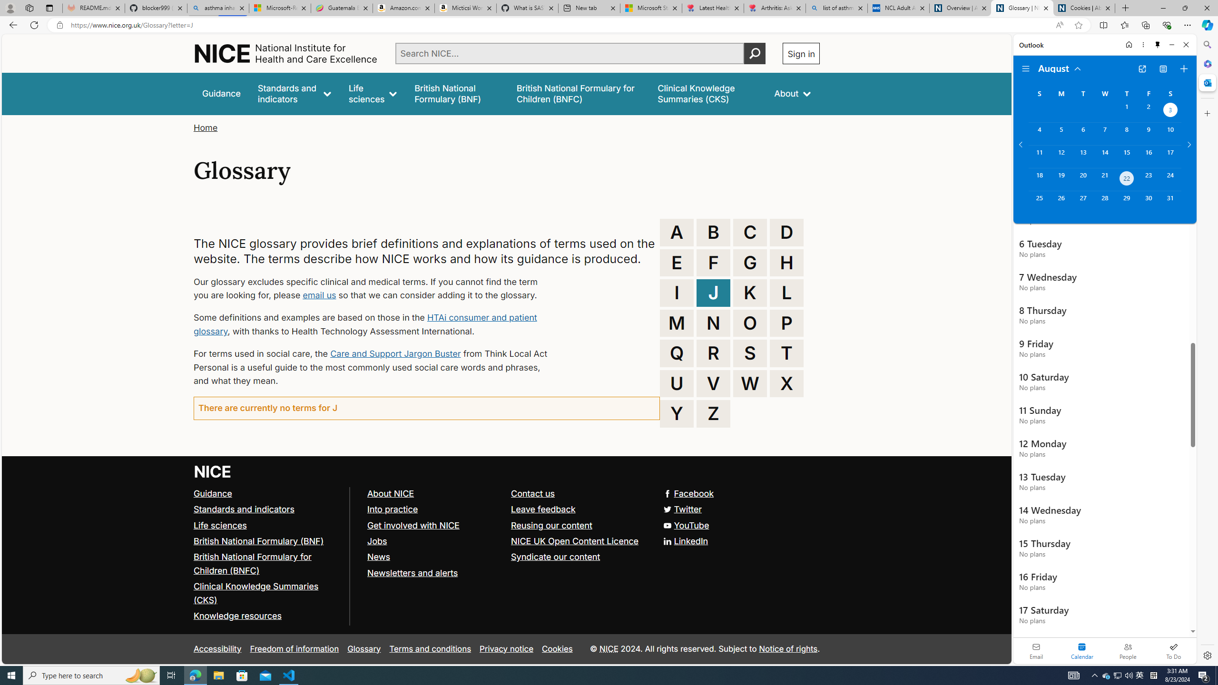  I want to click on Tuesday, August 20, 2024. , so click(1082, 179).